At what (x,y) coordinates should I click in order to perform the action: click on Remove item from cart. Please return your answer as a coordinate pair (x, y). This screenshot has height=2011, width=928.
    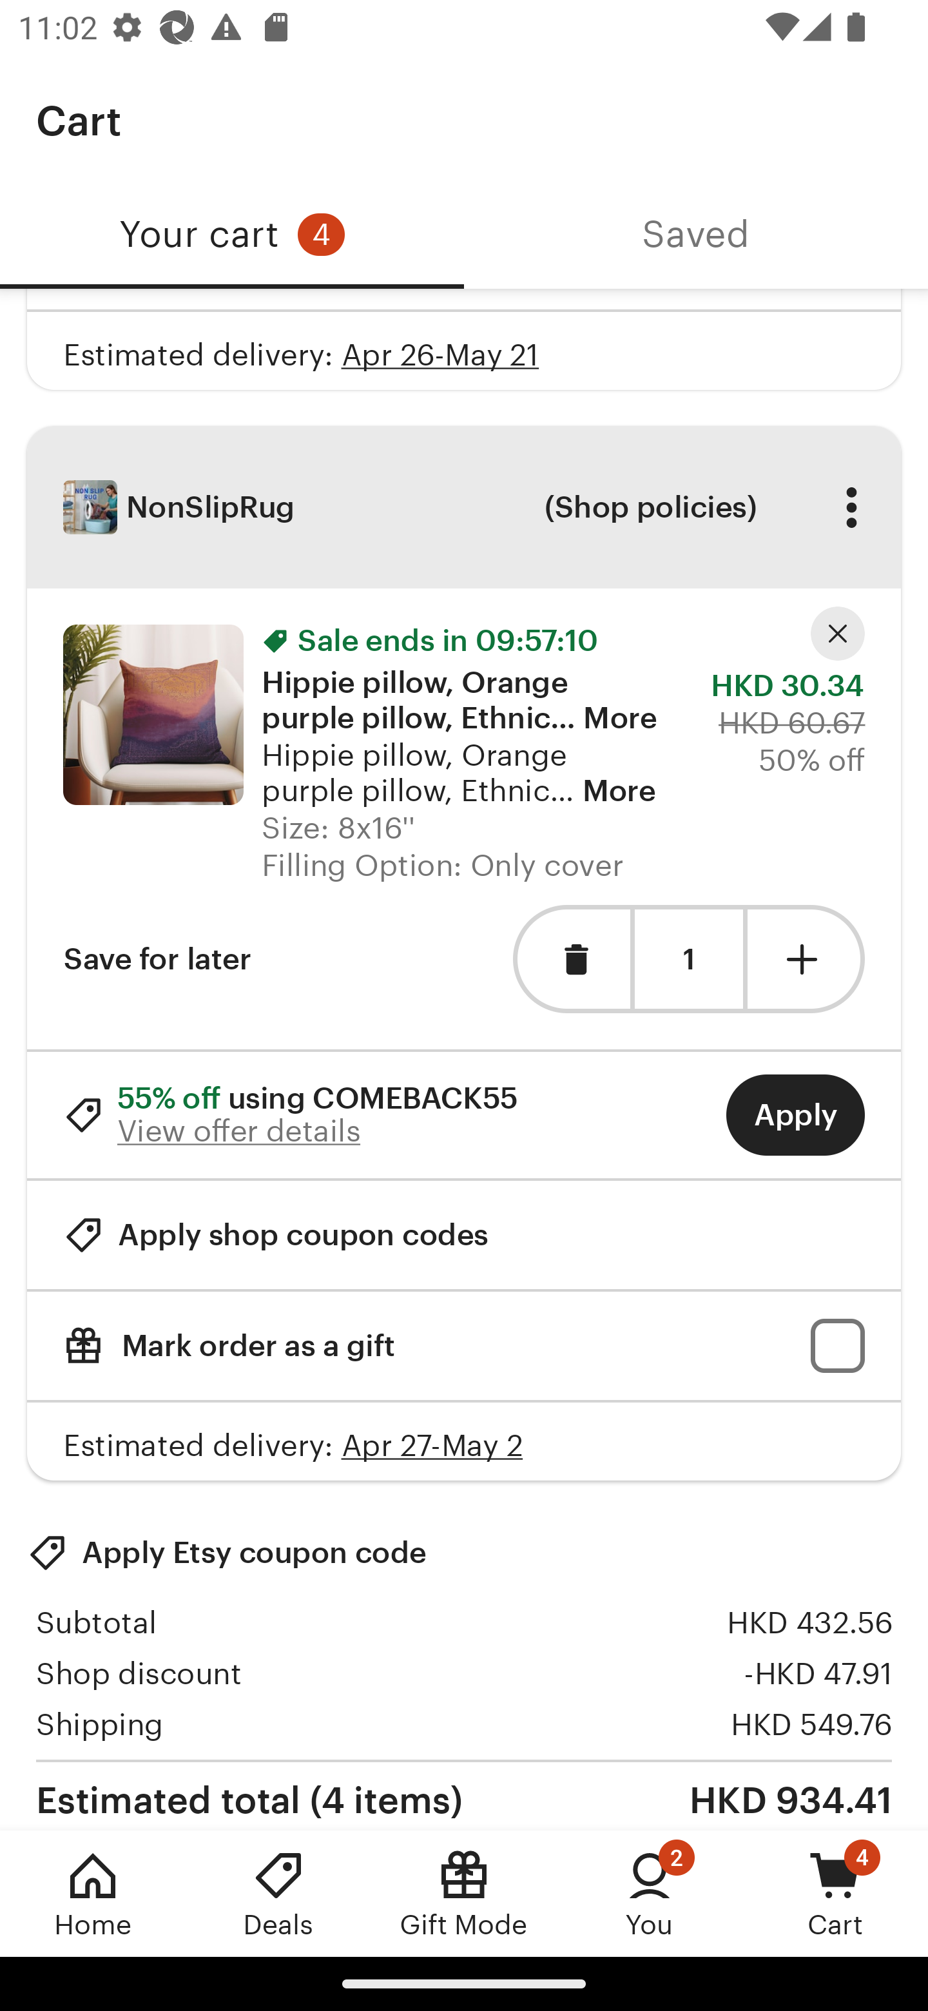
    Looking at the image, I should click on (571, 959).